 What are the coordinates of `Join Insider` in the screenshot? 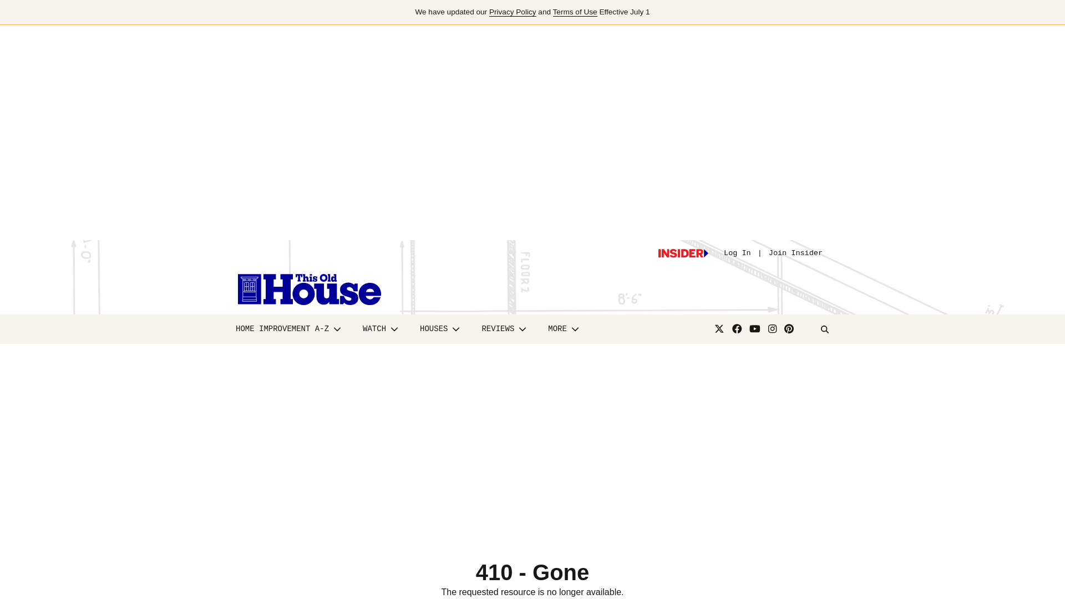 It's located at (795, 253).